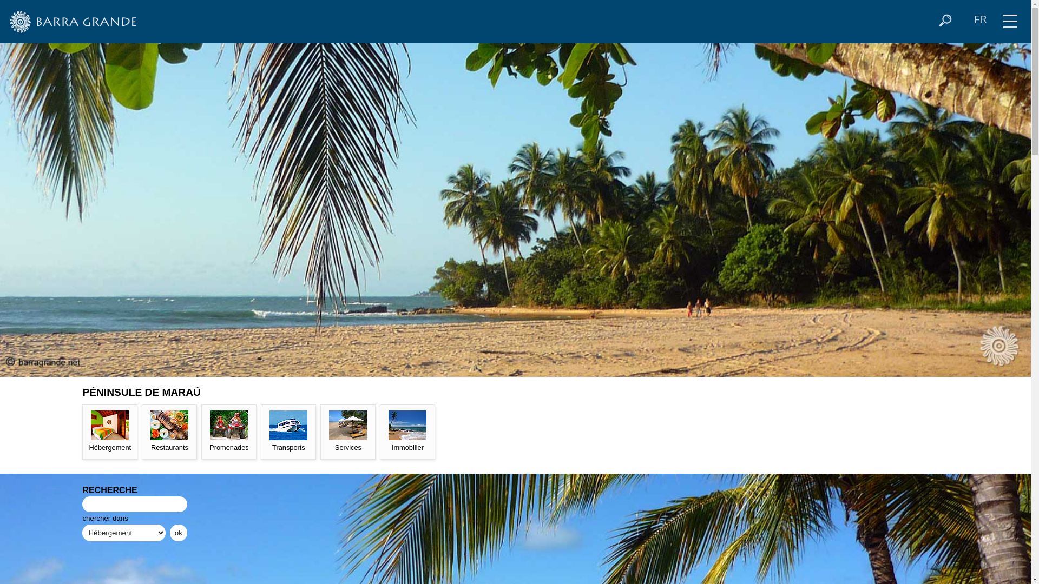 The image size is (1039, 584). Describe the element at coordinates (945, 21) in the screenshot. I see `rechercher` at that location.